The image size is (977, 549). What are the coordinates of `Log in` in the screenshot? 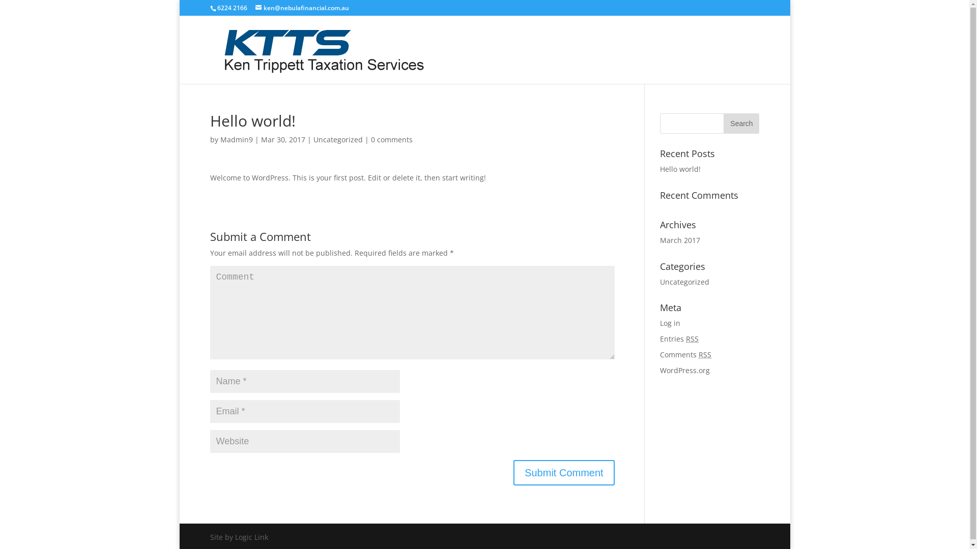 It's located at (670, 323).